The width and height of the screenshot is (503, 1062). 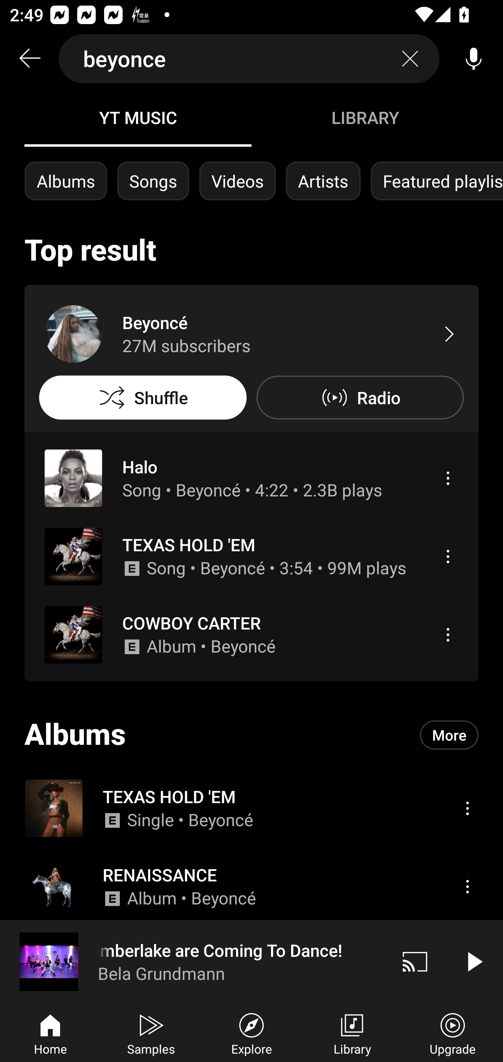 I want to click on Voice search, so click(x=474, y=59).